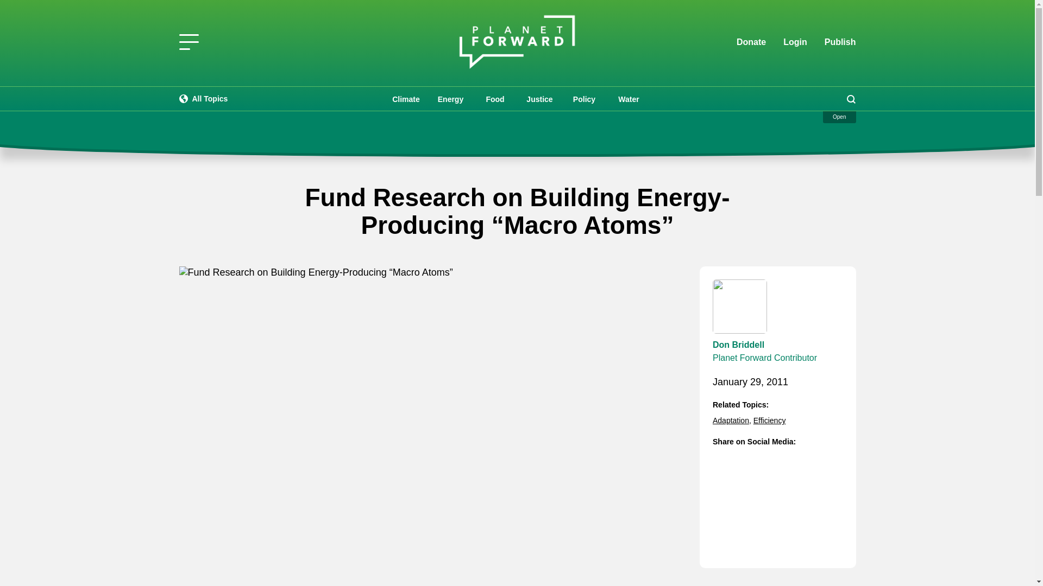 The width and height of the screenshot is (1043, 586). What do you see at coordinates (405, 99) in the screenshot?
I see `Climate` at bounding box center [405, 99].